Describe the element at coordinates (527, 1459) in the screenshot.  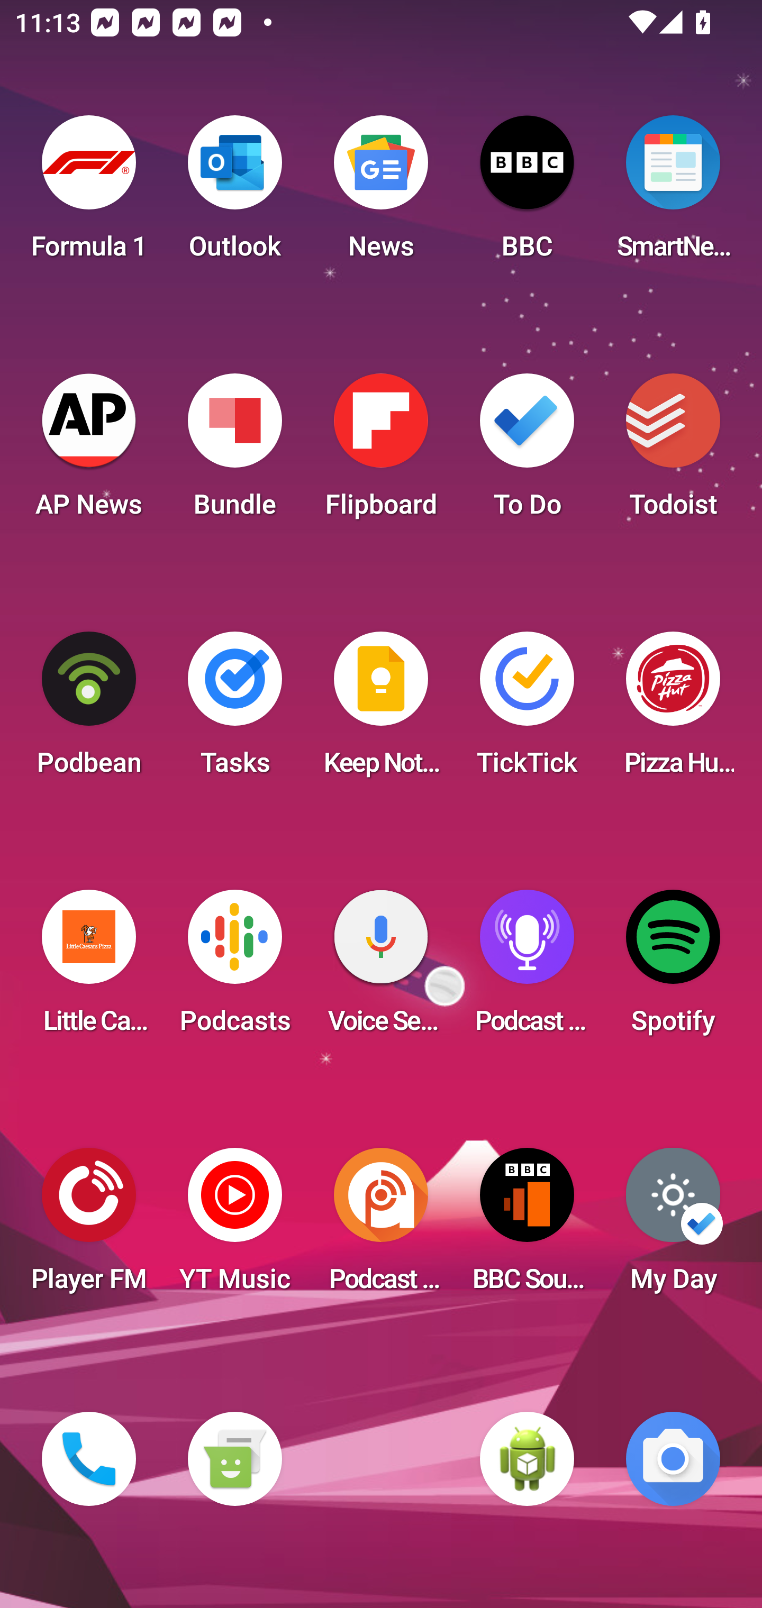
I see `WebView Browser Tester` at that location.